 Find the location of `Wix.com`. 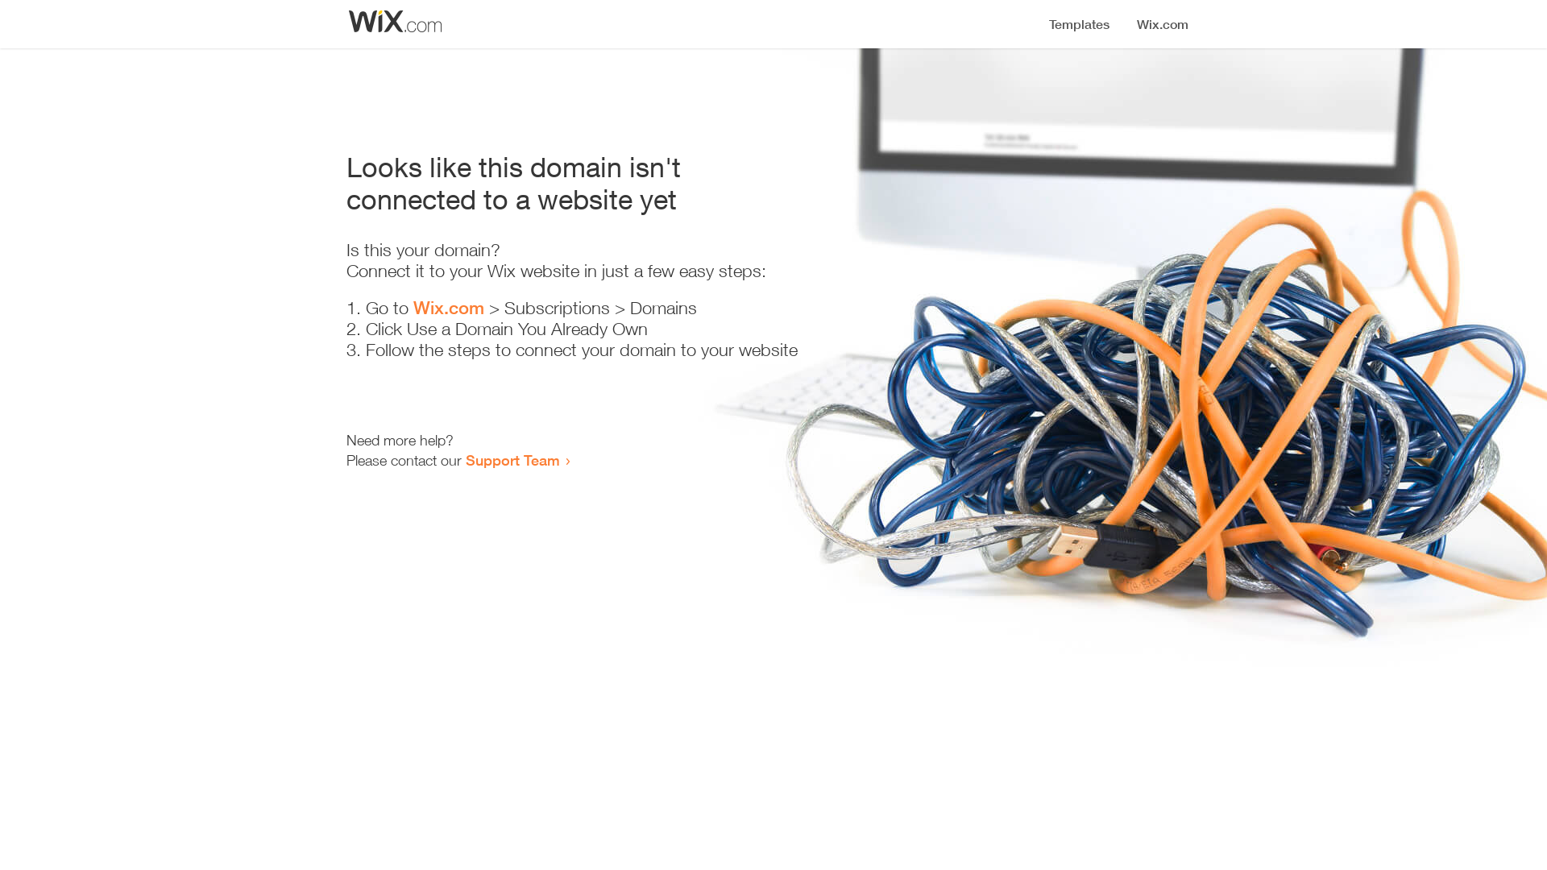

Wix.com is located at coordinates (449, 308).